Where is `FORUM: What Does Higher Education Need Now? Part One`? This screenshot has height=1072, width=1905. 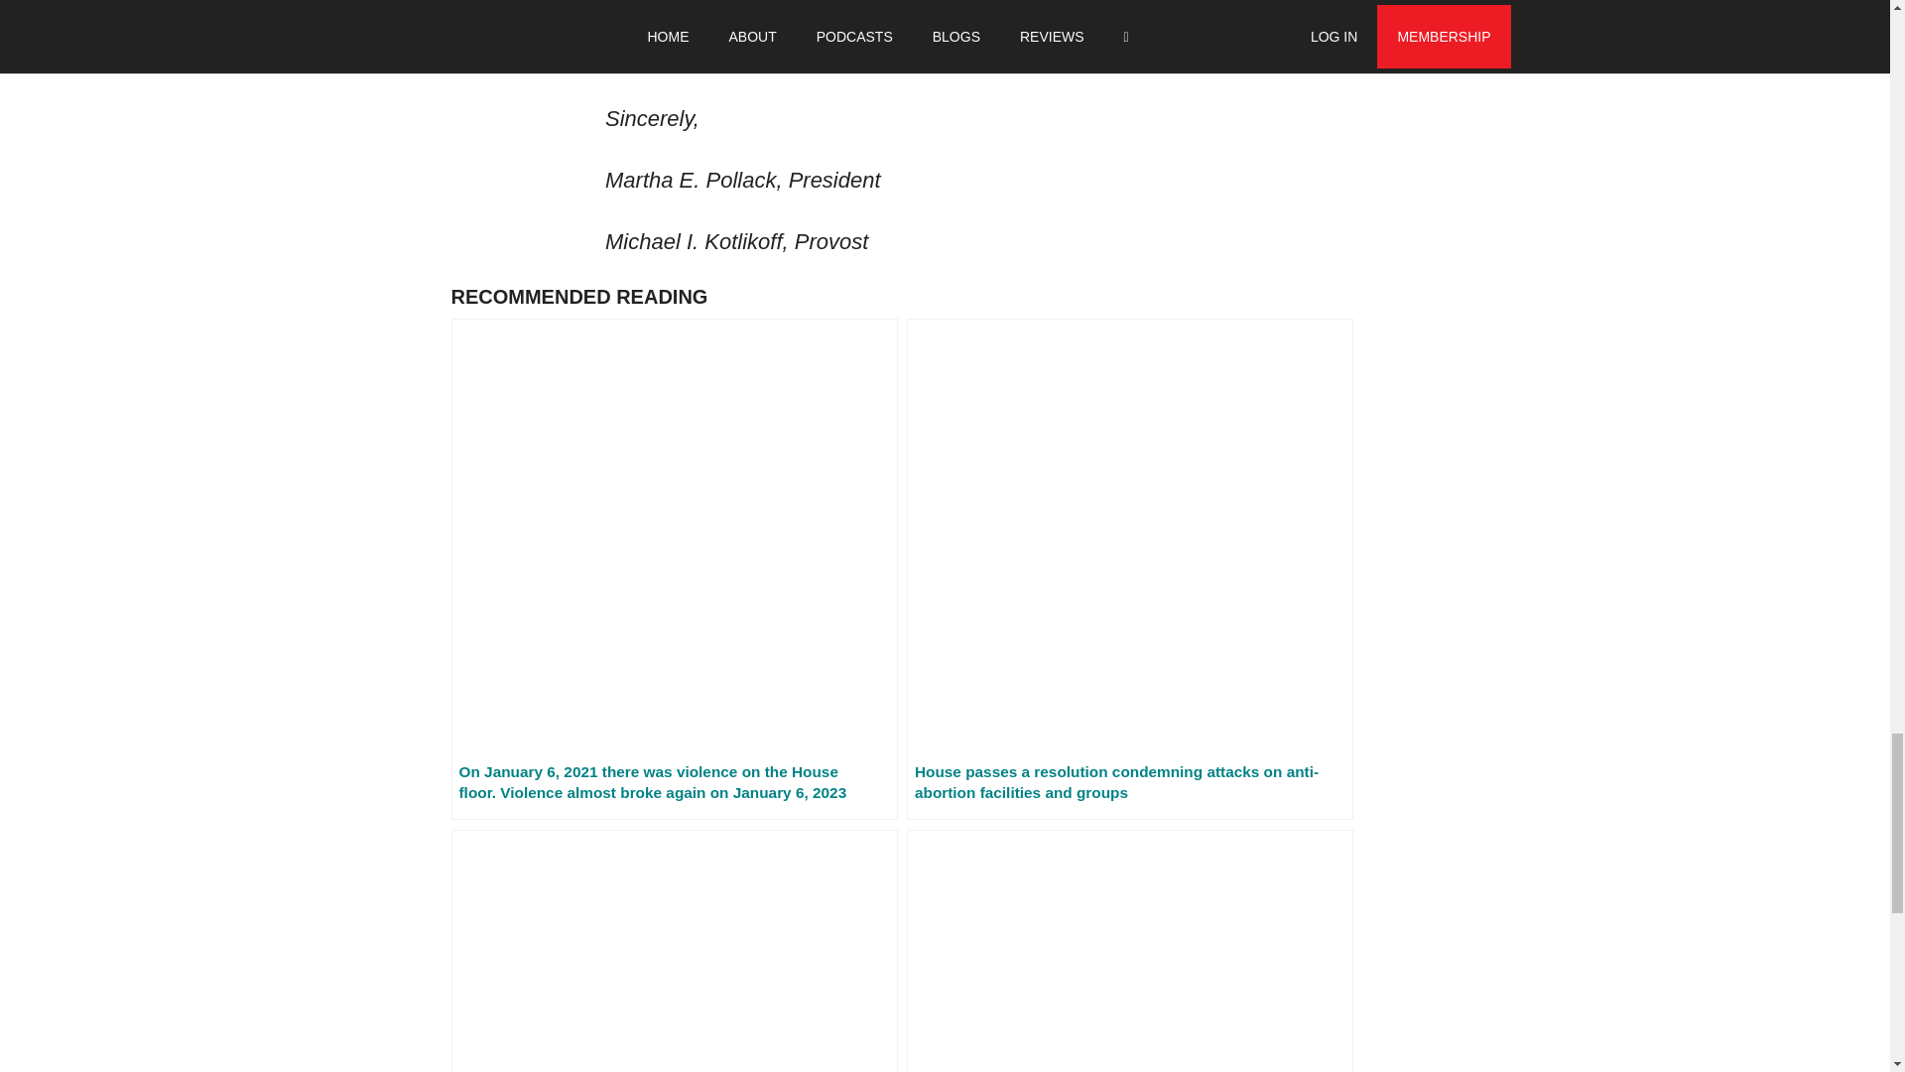 FORUM: What Does Higher Education Need Now? Part One is located at coordinates (1129, 951).